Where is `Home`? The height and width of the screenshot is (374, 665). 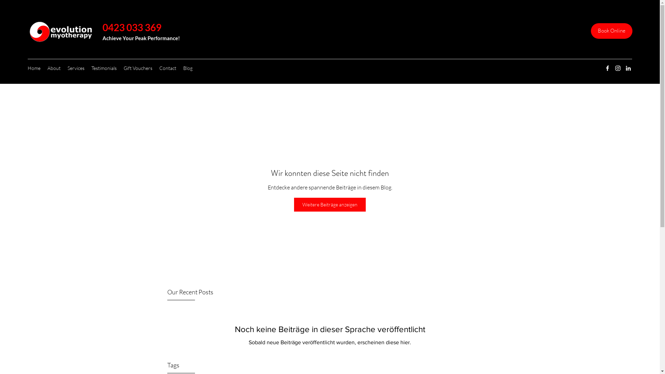
Home is located at coordinates (34, 68).